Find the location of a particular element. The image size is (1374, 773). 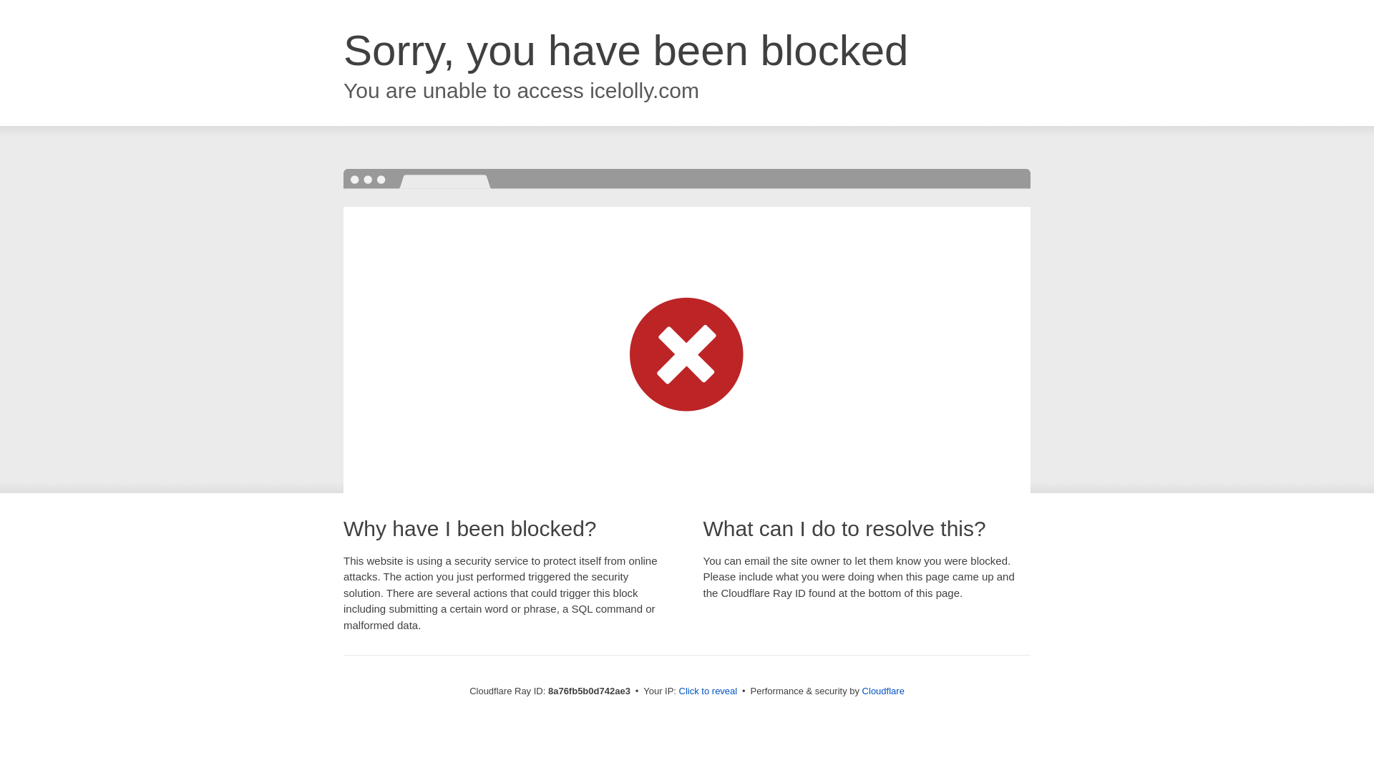

Click to reveal is located at coordinates (708, 691).